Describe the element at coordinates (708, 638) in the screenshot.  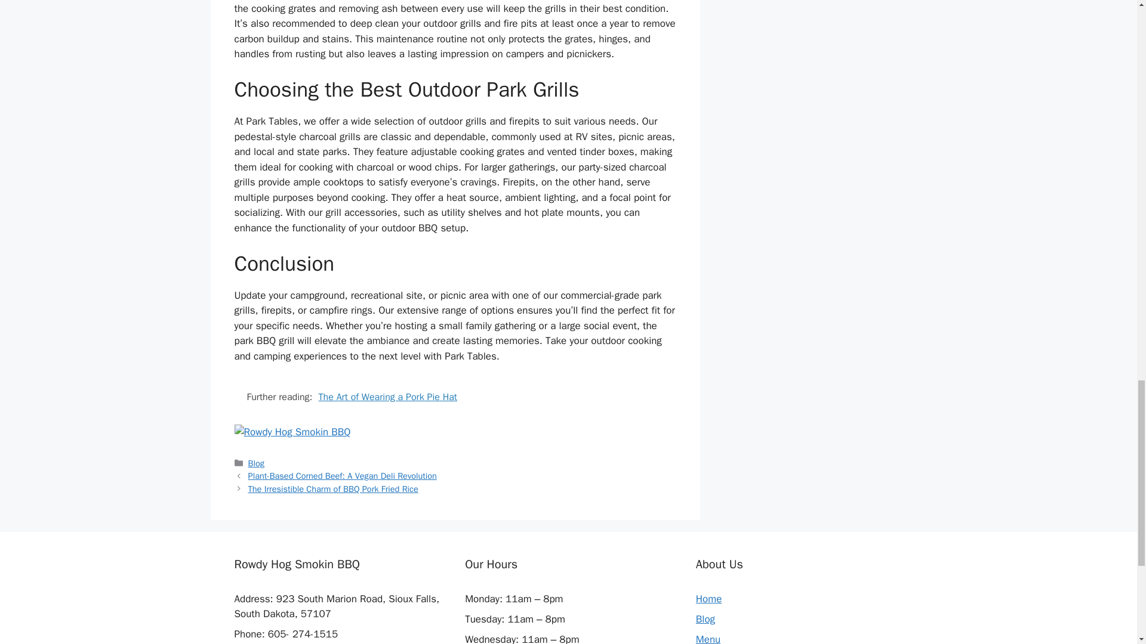
I see `Menu` at that location.